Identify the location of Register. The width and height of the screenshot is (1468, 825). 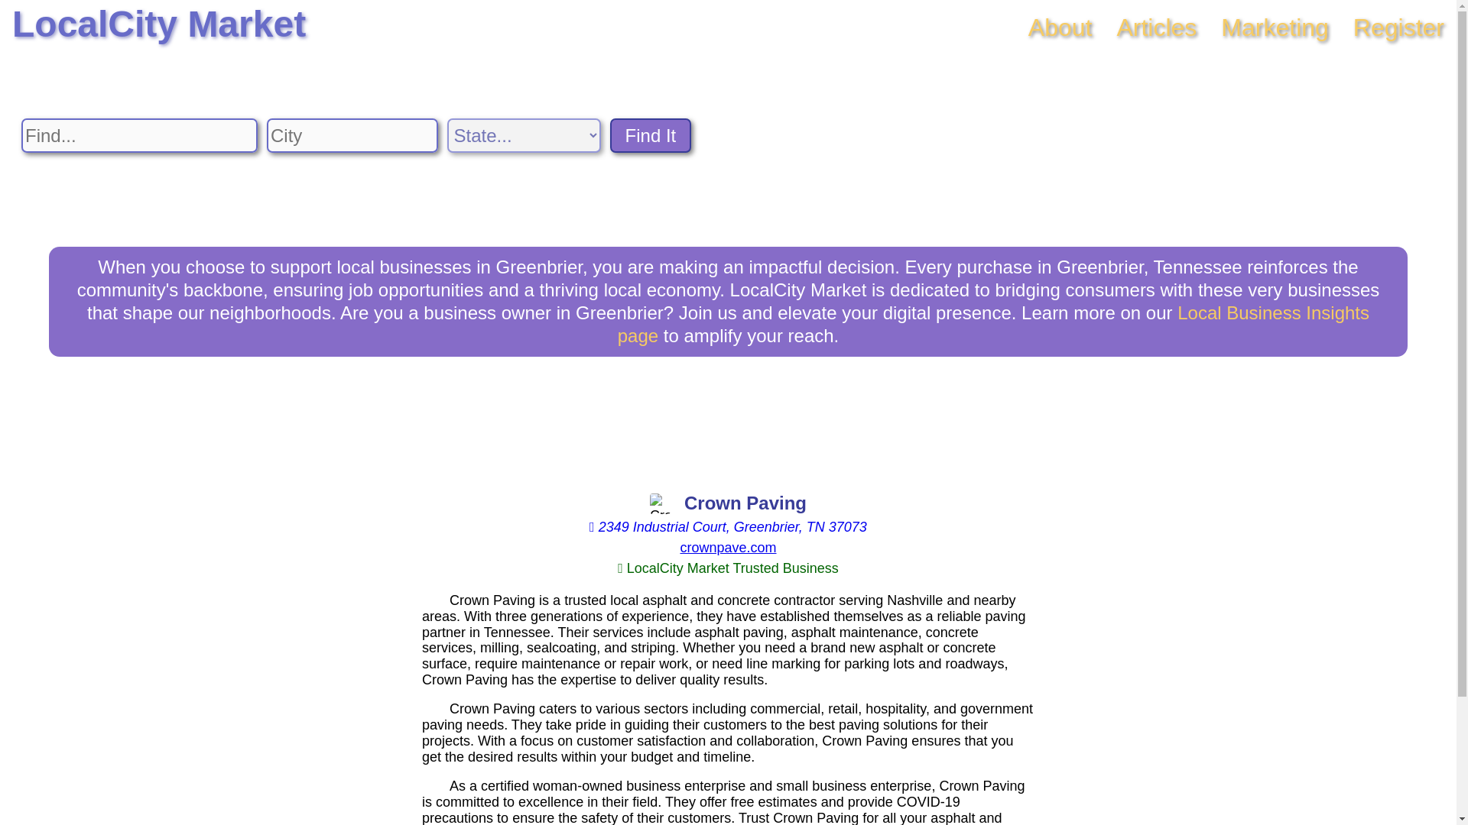
(1399, 27).